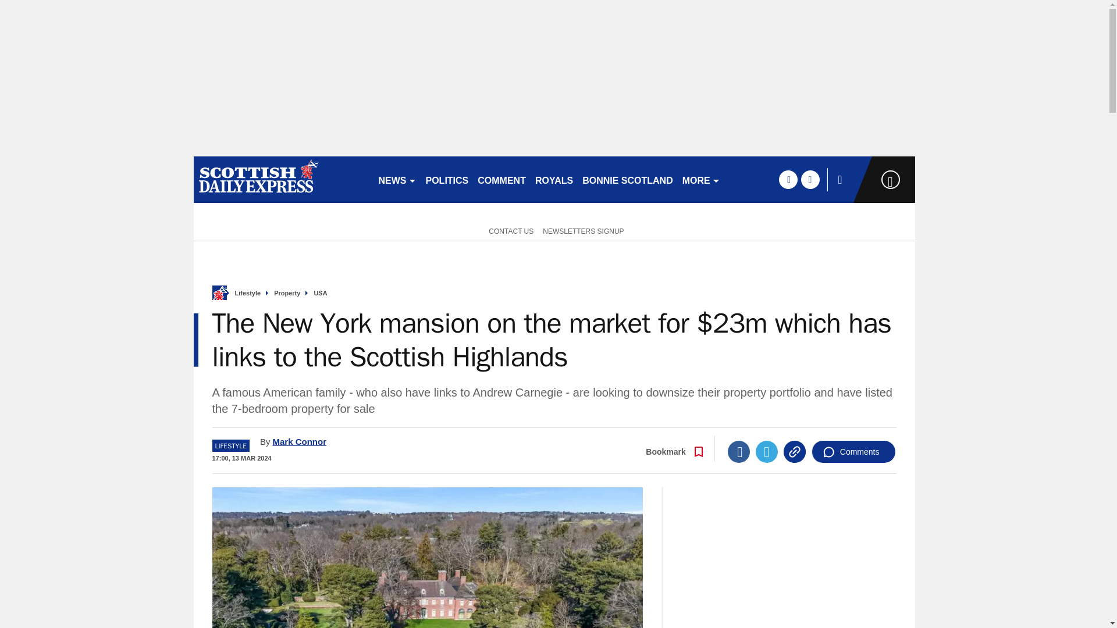 This screenshot has width=1117, height=628. What do you see at coordinates (702, 179) in the screenshot?
I see `MORE` at bounding box center [702, 179].